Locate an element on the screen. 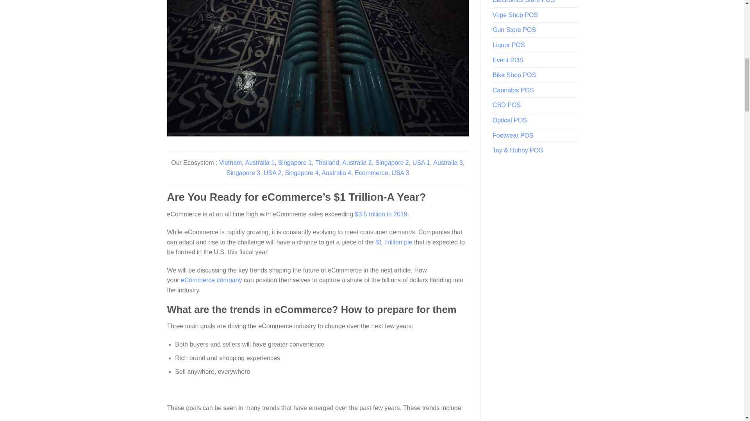 Image resolution: width=750 pixels, height=421 pixels. Singapore 4 is located at coordinates (302, 173).